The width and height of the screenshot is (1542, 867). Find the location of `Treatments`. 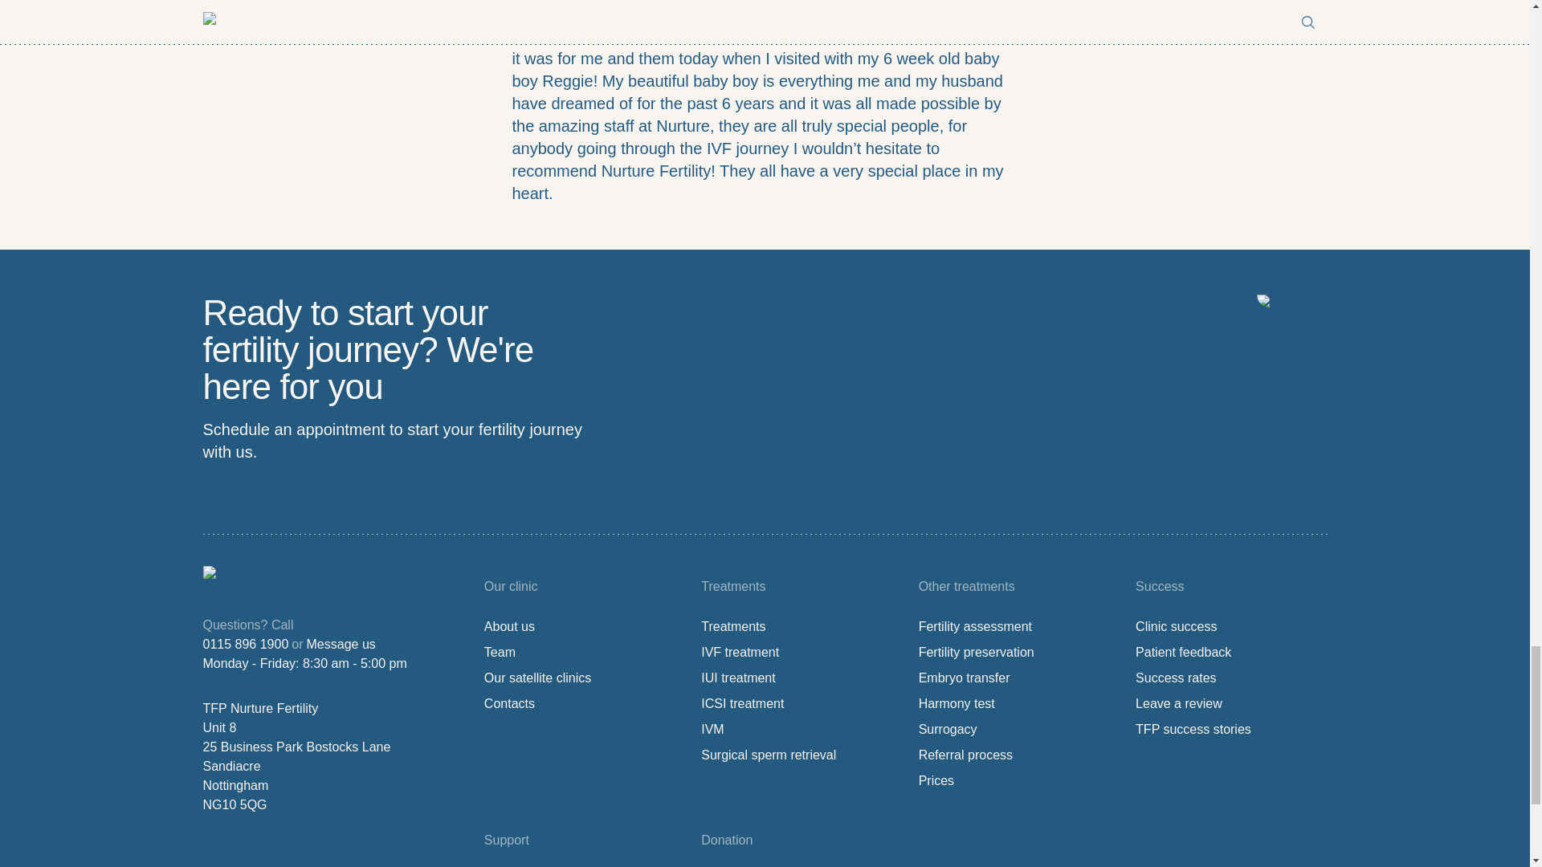

Treatments is located at coordinates (732, 627).